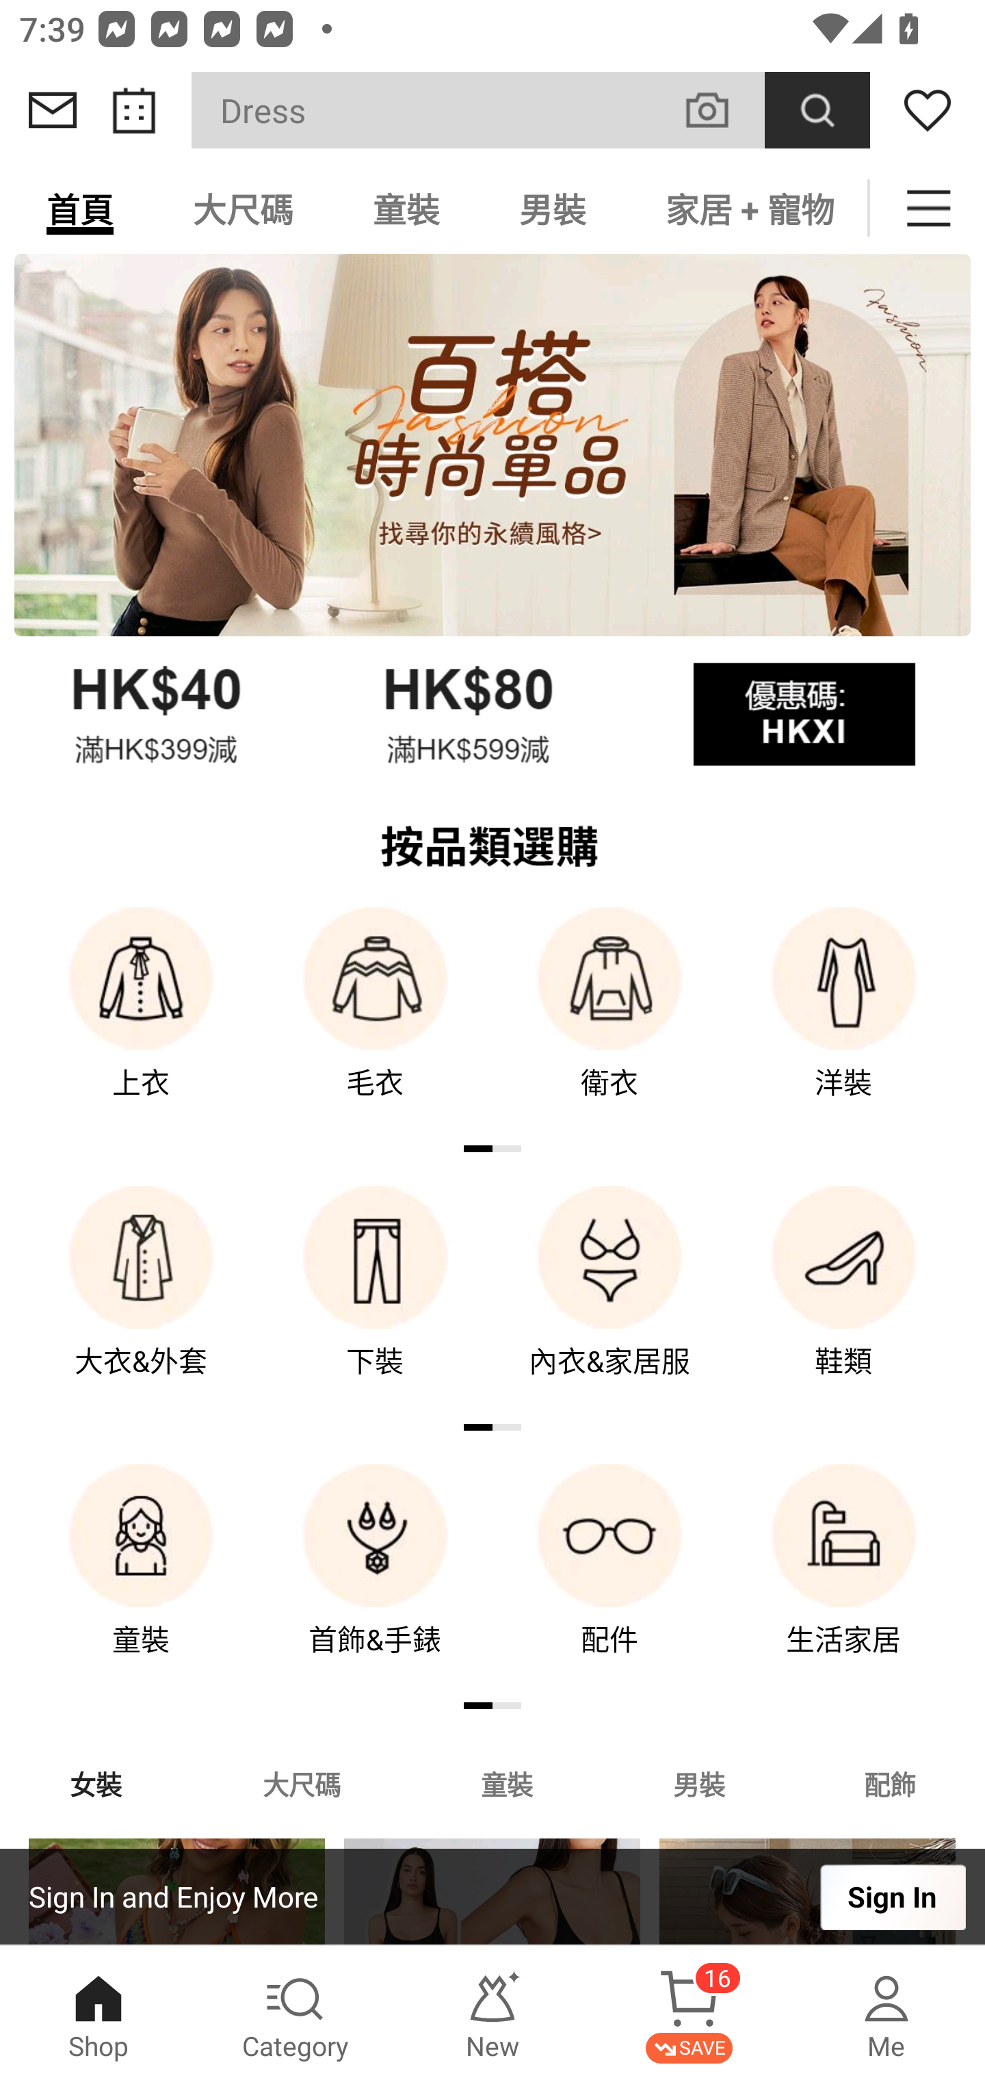 This screenshot has height=2080, width=985. Describe the element at coordinates (492, 2013) in the screenshot. I see `New` at that location.